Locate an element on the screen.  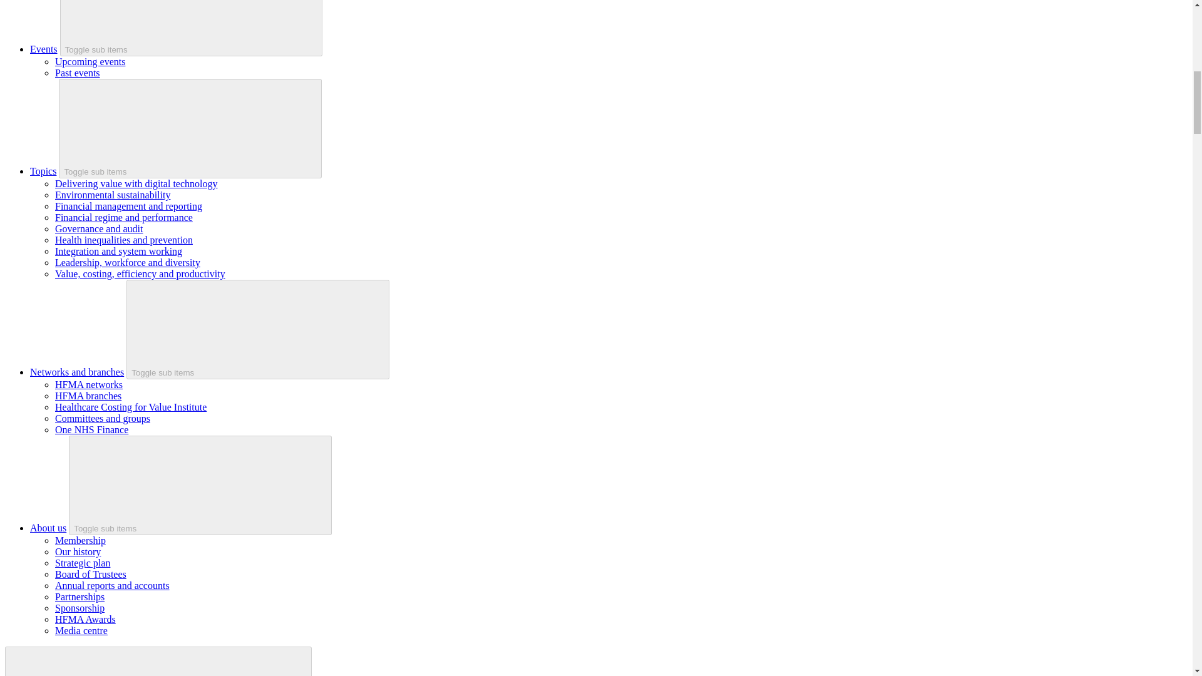
Toggle sub items is located at coordinates (258, 329).